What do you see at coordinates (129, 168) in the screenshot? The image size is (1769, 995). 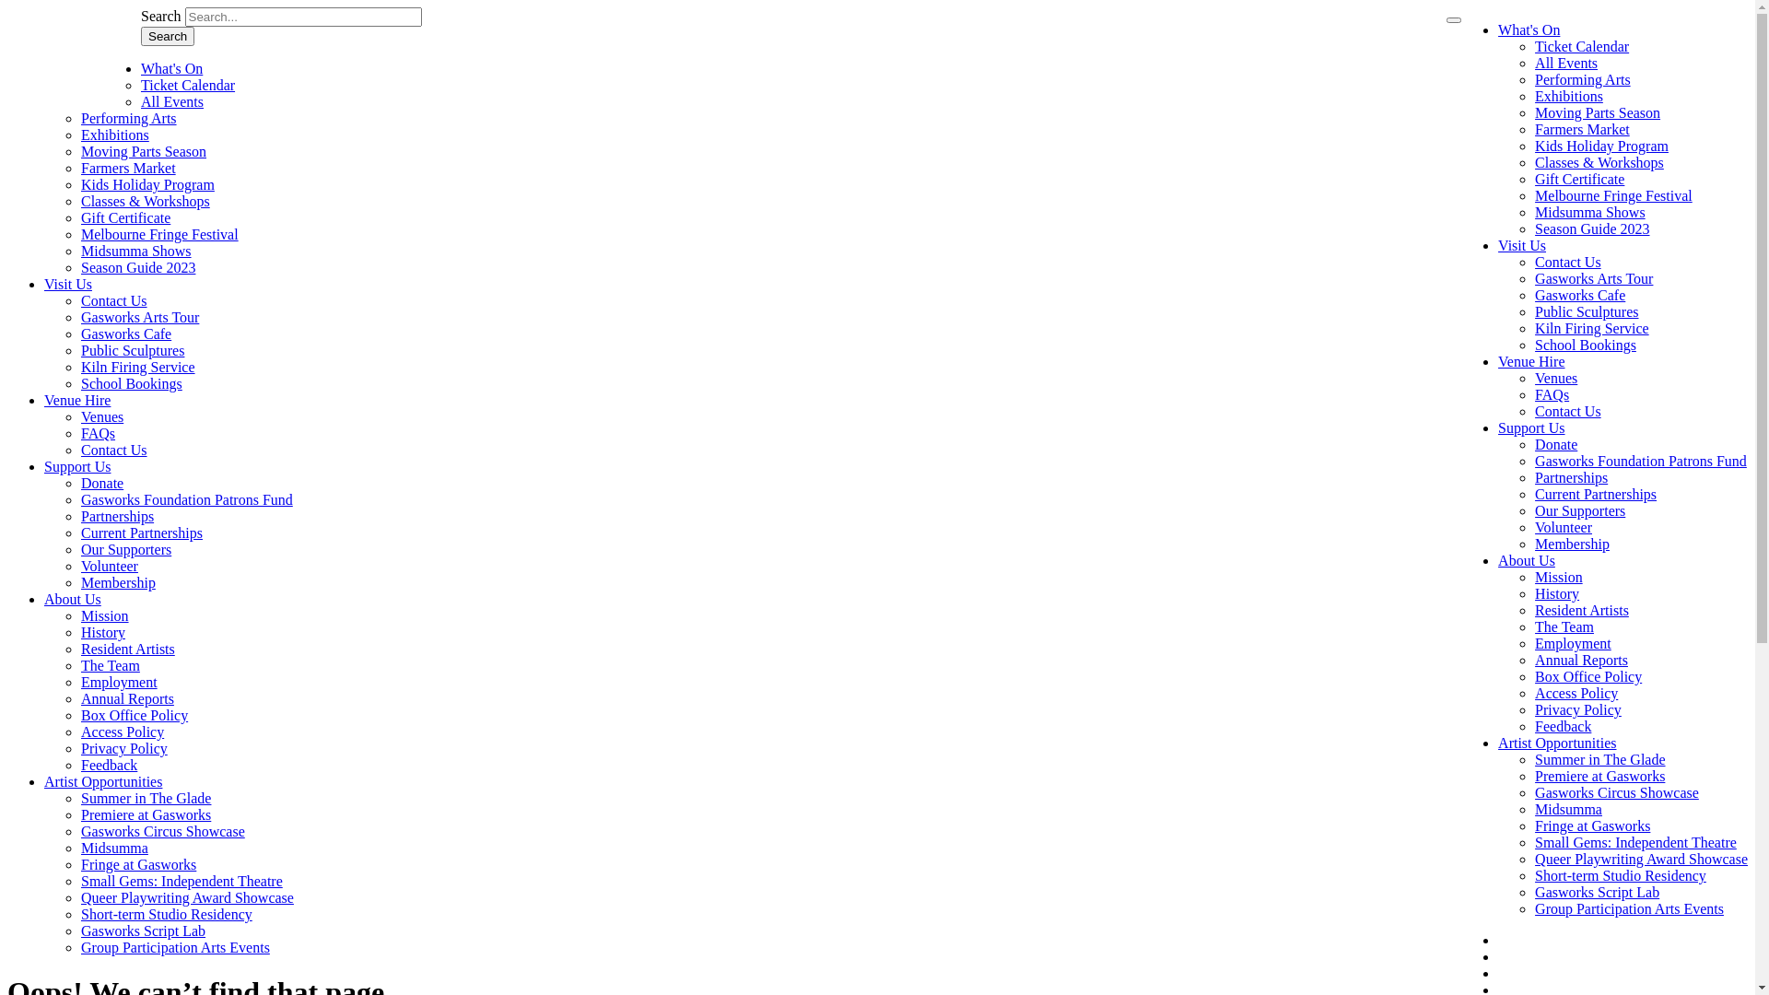 I see `Farmers Market` at bounding box center [129, 168].